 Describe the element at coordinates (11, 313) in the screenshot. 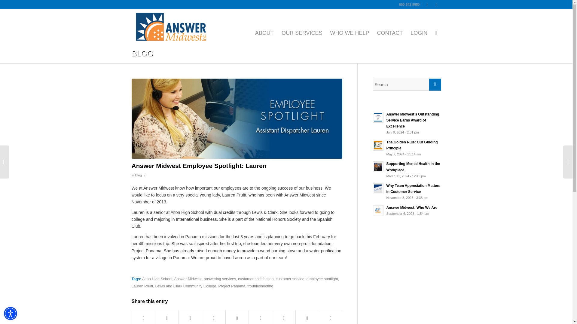

I see `Accessibility Menu` at that location.